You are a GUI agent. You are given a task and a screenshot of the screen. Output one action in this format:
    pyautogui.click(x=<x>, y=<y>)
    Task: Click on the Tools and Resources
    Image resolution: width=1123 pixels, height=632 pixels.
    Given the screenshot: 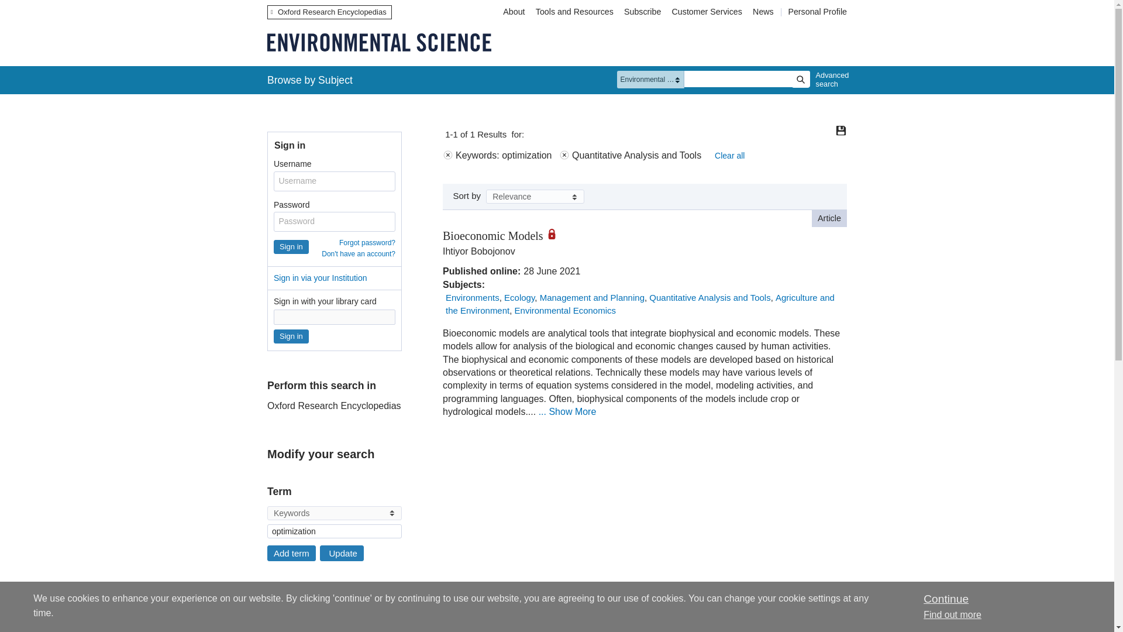 What is the action you would take?
    pyautogui.click(x=574, y=12)
    